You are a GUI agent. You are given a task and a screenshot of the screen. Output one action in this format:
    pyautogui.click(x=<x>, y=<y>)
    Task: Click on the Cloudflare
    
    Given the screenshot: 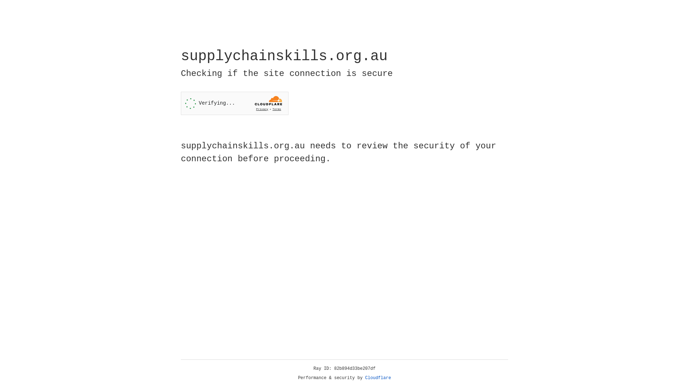 What is the action you would take?
    pyautogui.click(x=378, y=378)
    